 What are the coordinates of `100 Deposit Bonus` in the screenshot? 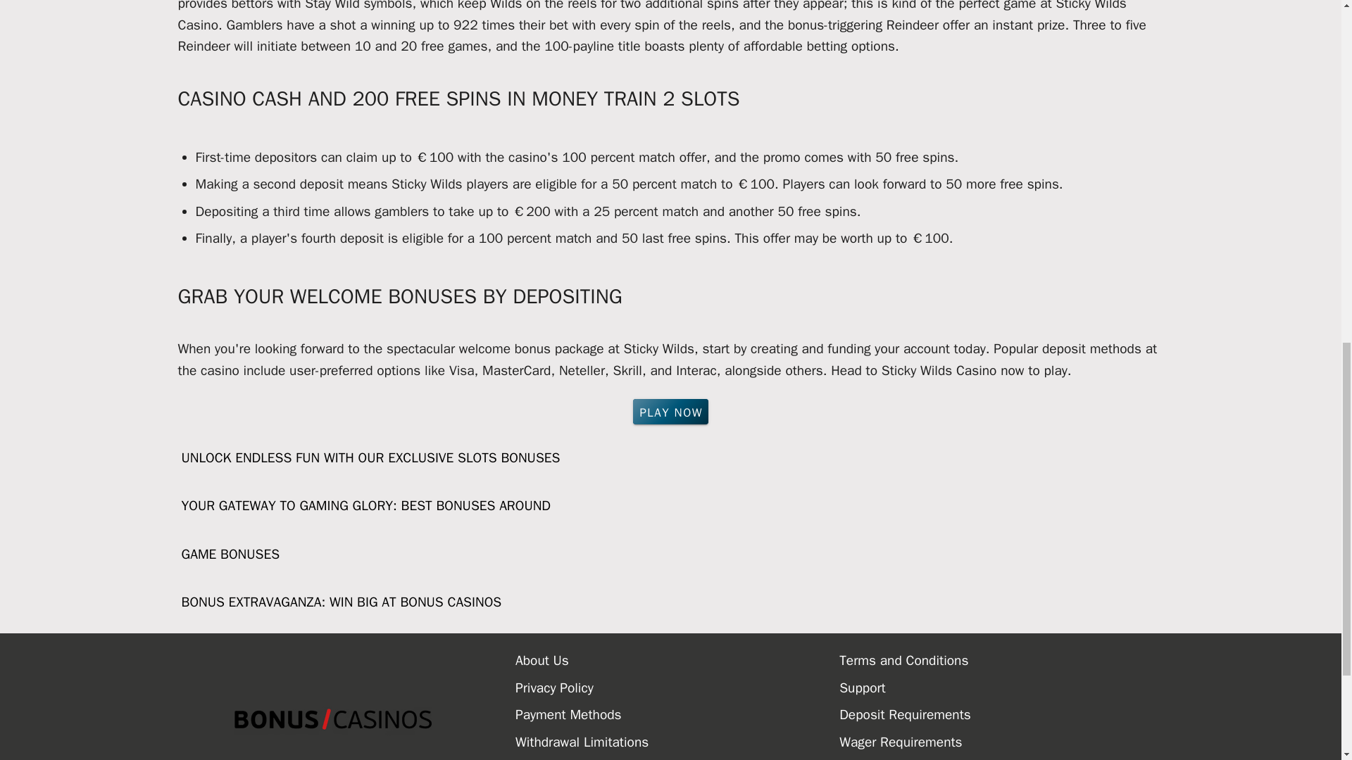 It's located at (1001, 757).